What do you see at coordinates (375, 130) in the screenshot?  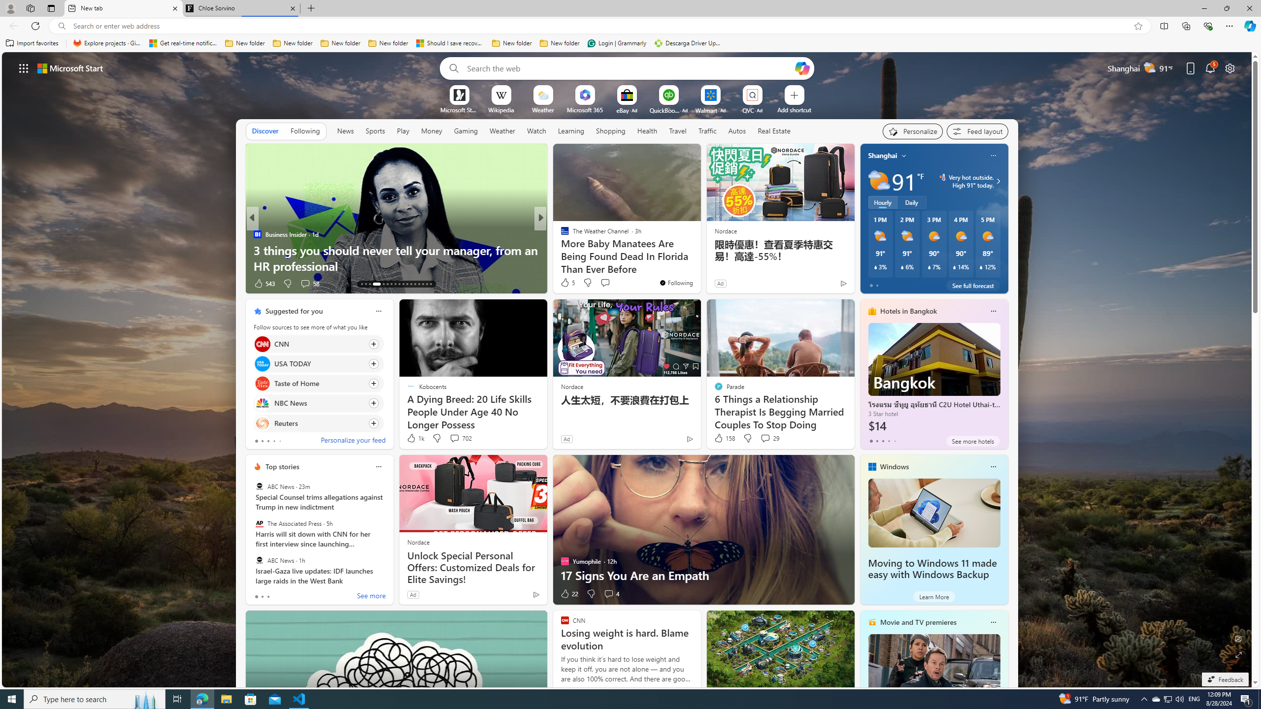 I see `Sports` at bounding box center [375, 130].